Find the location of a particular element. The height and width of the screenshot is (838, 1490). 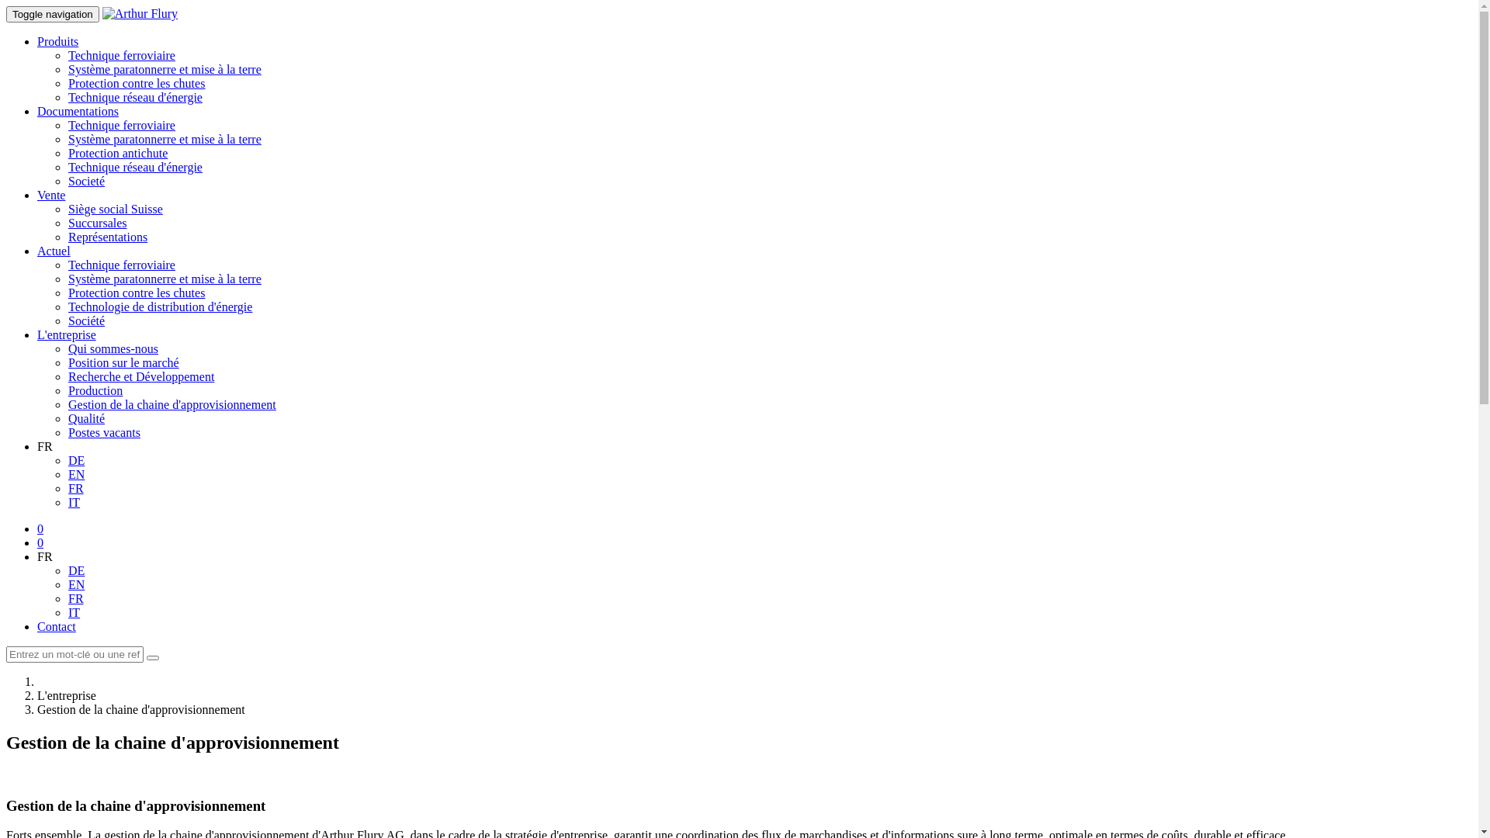

EN is located at coordinates (76, 475).